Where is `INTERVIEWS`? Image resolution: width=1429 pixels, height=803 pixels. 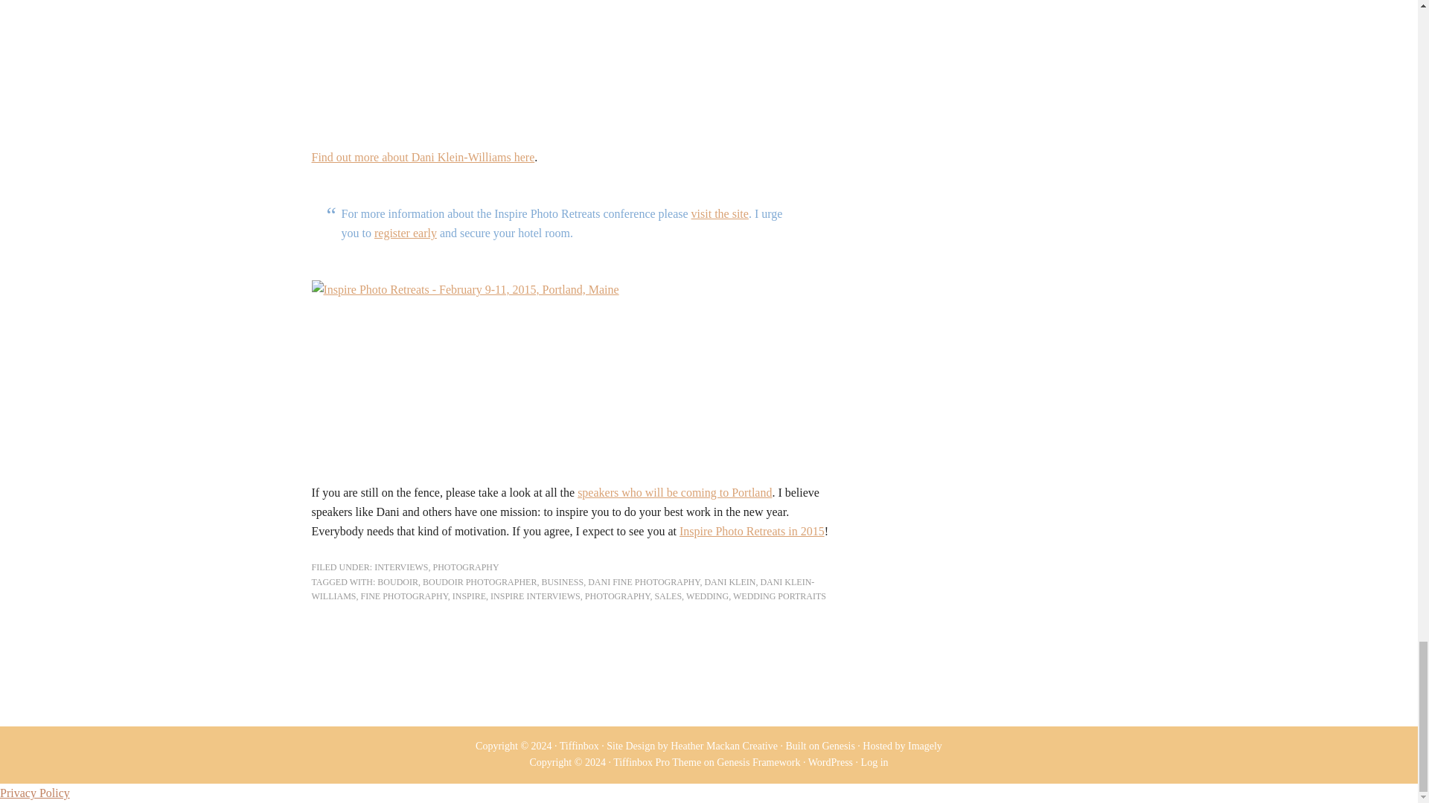
INTERVIEWS is located at coordinates (400, 567).